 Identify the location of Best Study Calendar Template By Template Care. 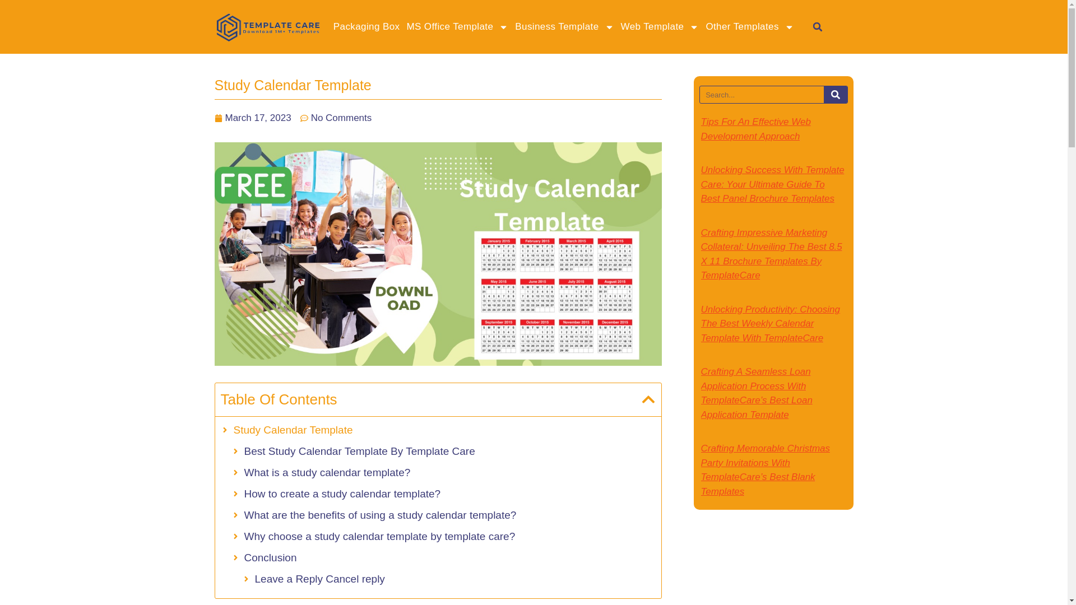
(360, 452).